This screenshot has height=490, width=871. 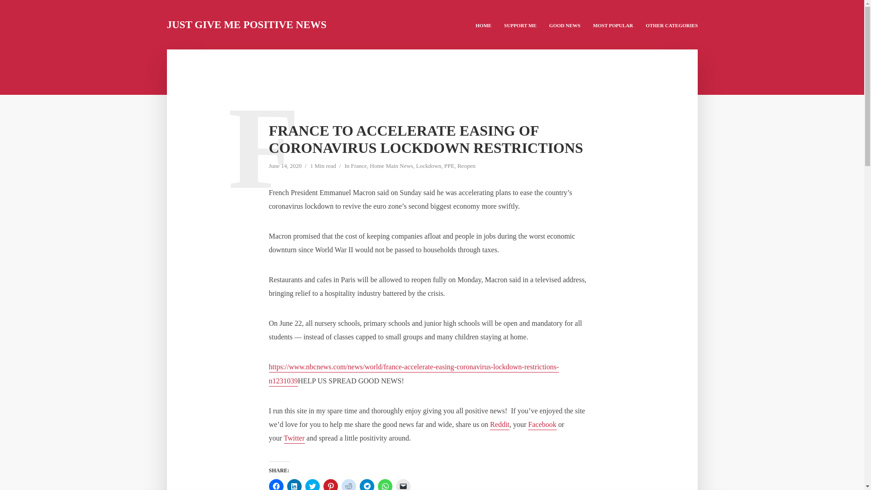 I want to click on Click to share on LinkedIn, so click(x=294, y=485).